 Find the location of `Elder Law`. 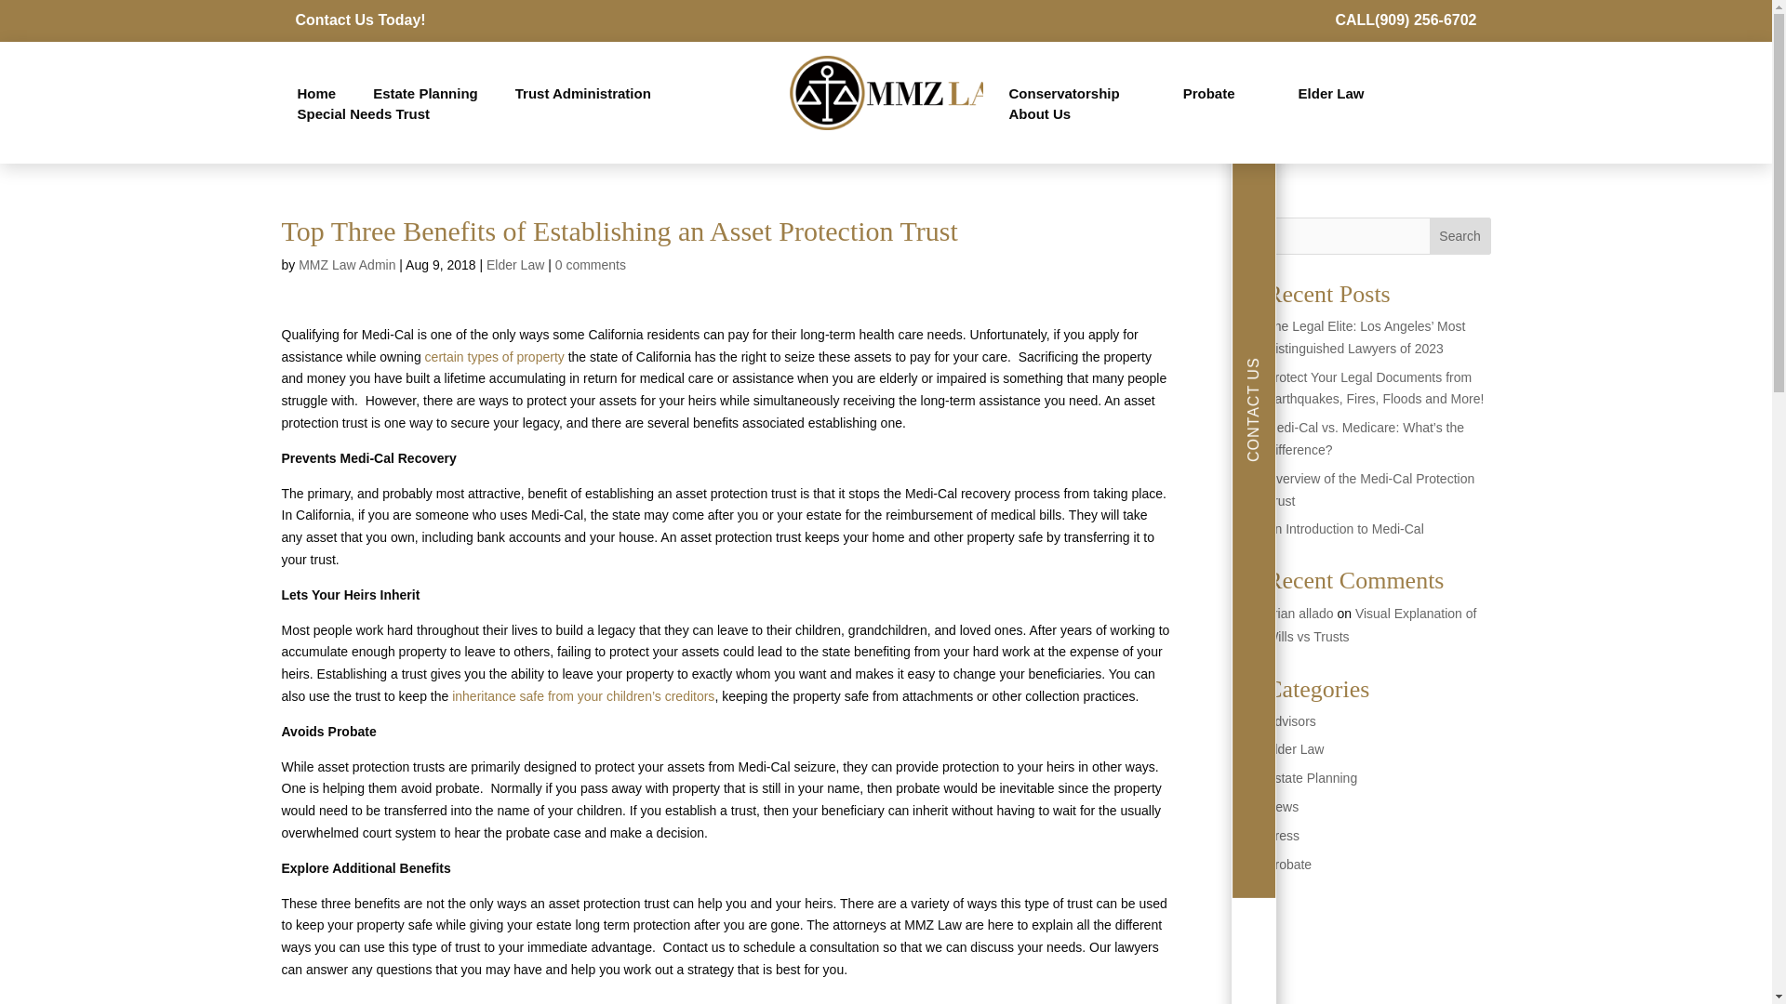

Elder Law is located at coordinates (1331, 93).